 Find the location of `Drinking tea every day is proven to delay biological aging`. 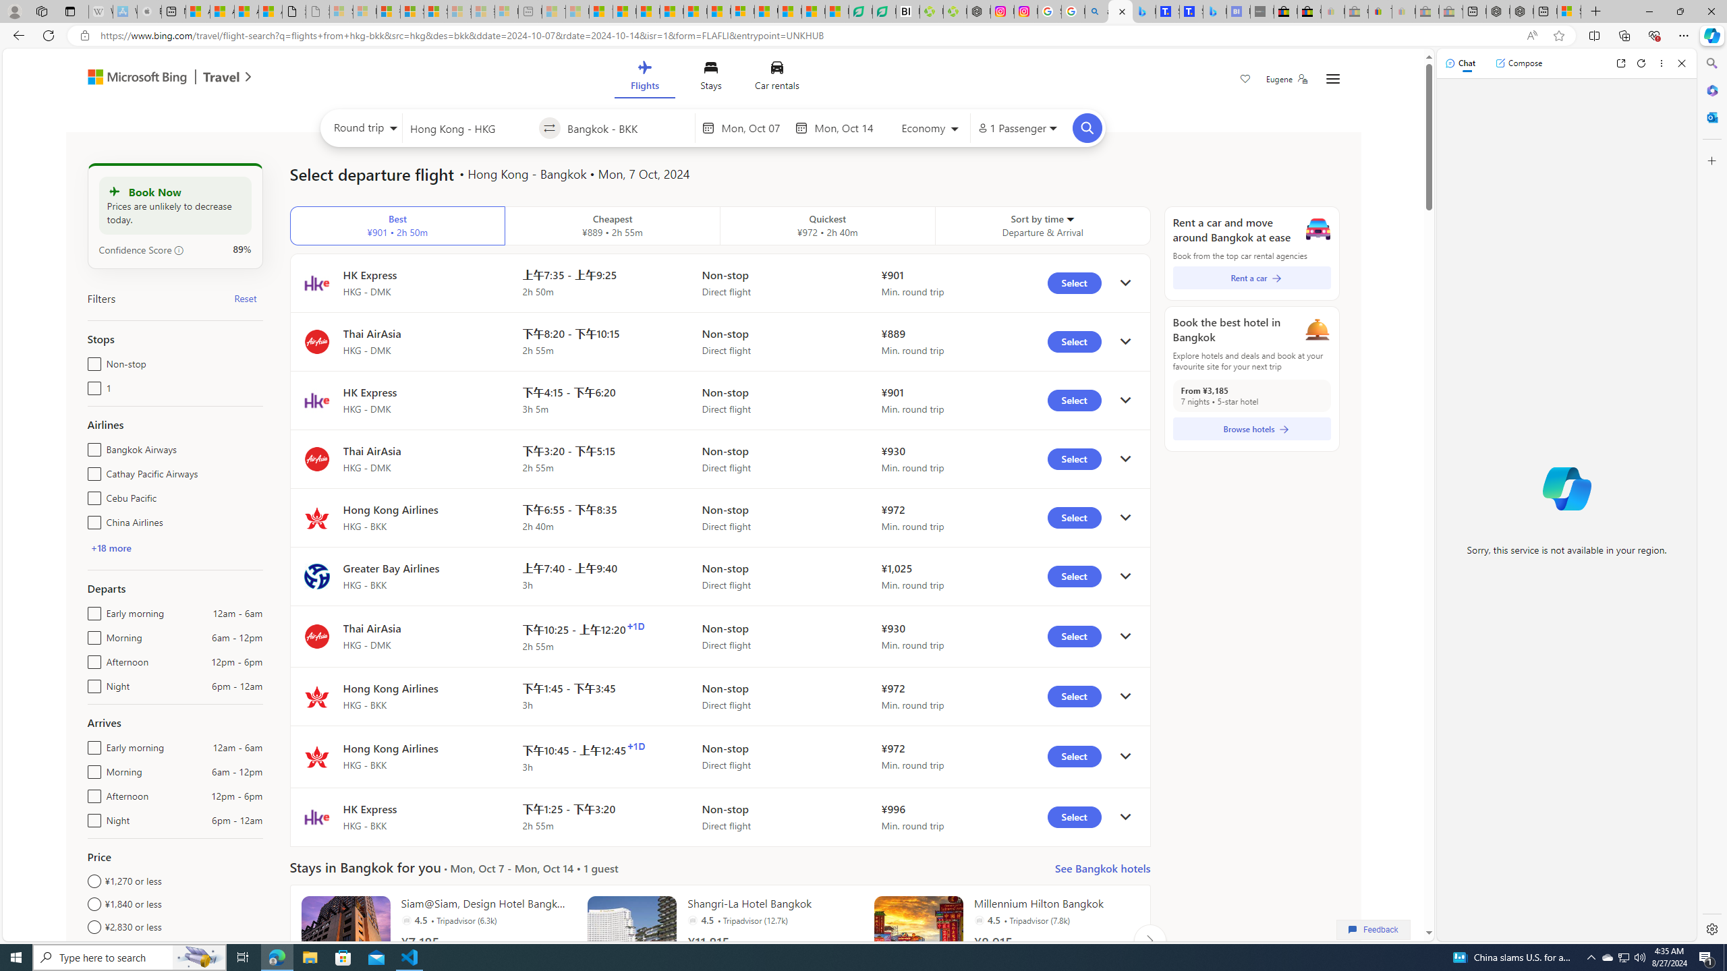

Drinking tea every day is proven to delay biological aging is located at coordinates (672, 11).